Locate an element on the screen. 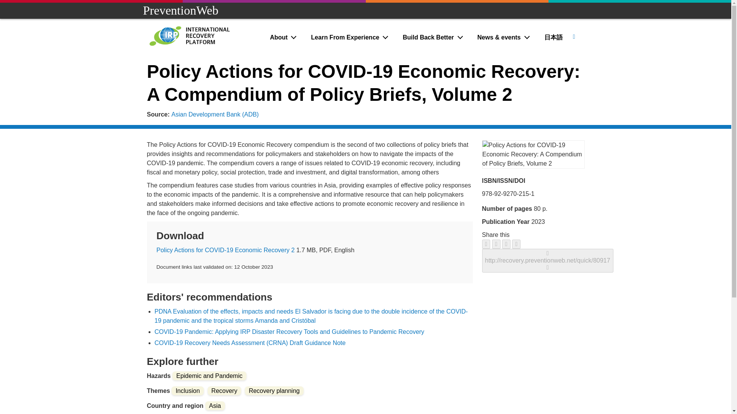  Build Back Better is located at coordinates (433, 37).